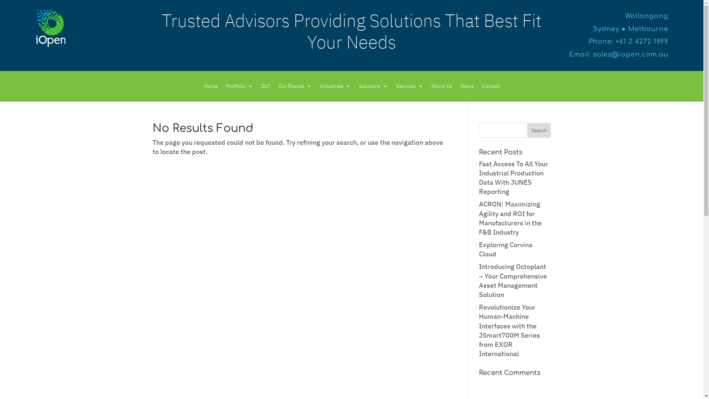 This screenshot has width=709, height=399. I want to click on Exploring Corvina Cloud, so click(506, 249).